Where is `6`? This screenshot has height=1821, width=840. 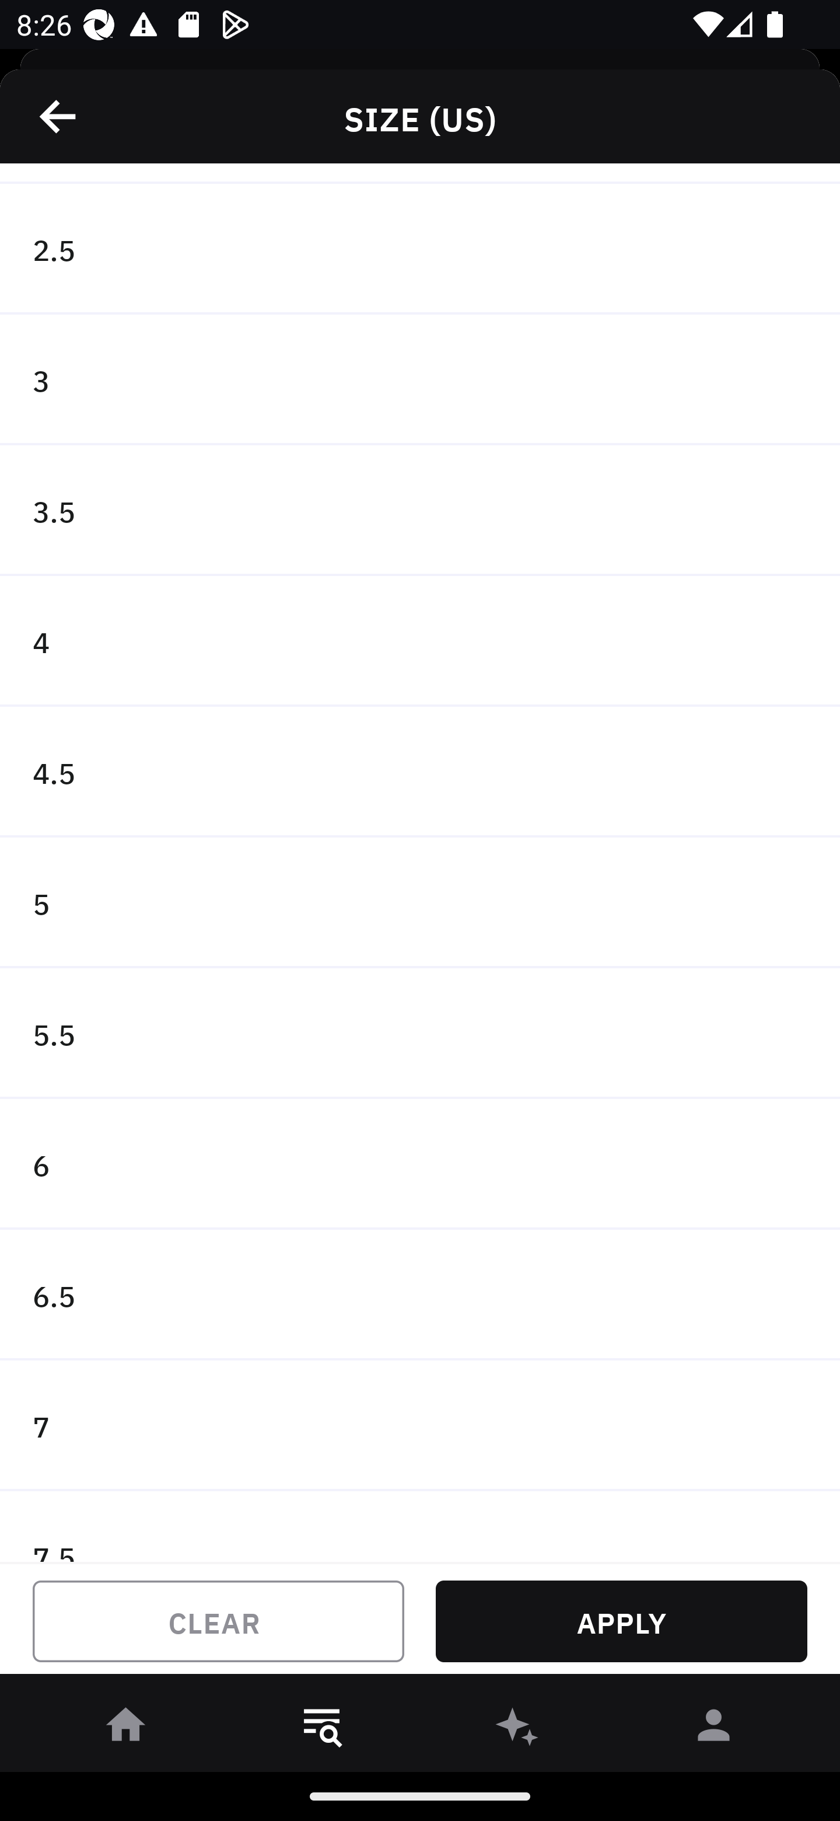
6 is located at coordinates (420, 1164).